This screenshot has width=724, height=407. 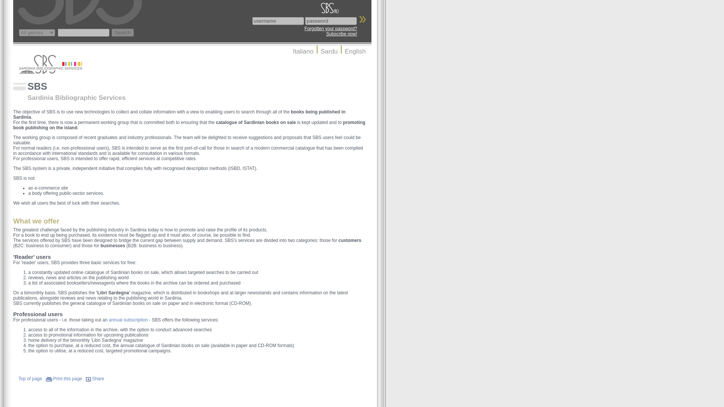 I want to click on annual subscription, so click(x=128, y=320).